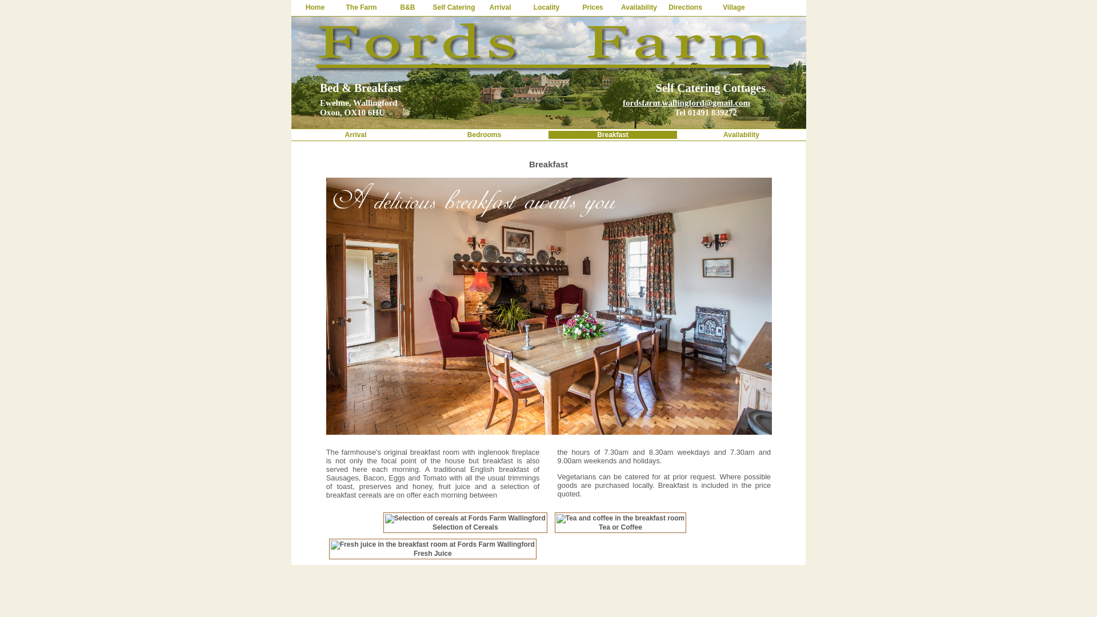 The image size is (1097, 617). What do you see at coordinates (740, 135) in the screenshot?
I see `Availability` at bounding box center [740, 135].